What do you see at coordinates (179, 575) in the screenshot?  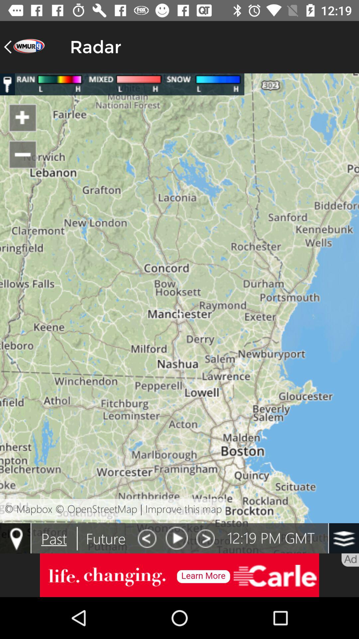 I see `advert pop up` at bounding box center [179, 575].